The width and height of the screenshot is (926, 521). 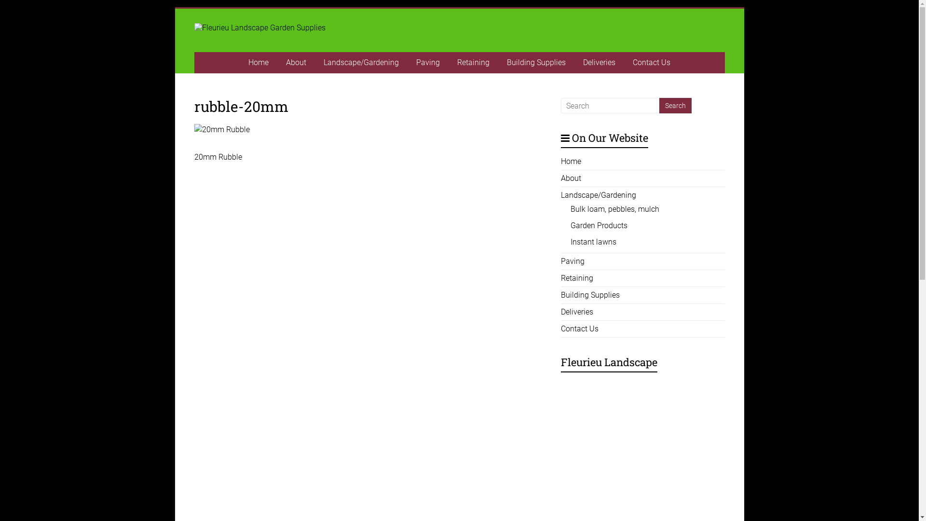 I want to click on Home, so click(x=259, y=63).